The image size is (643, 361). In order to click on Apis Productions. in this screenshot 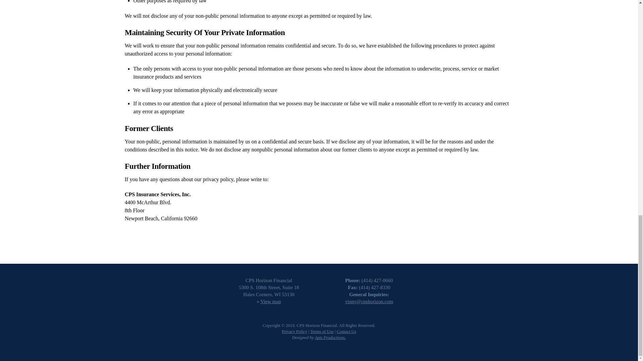, I will do `click(330, 338)`.